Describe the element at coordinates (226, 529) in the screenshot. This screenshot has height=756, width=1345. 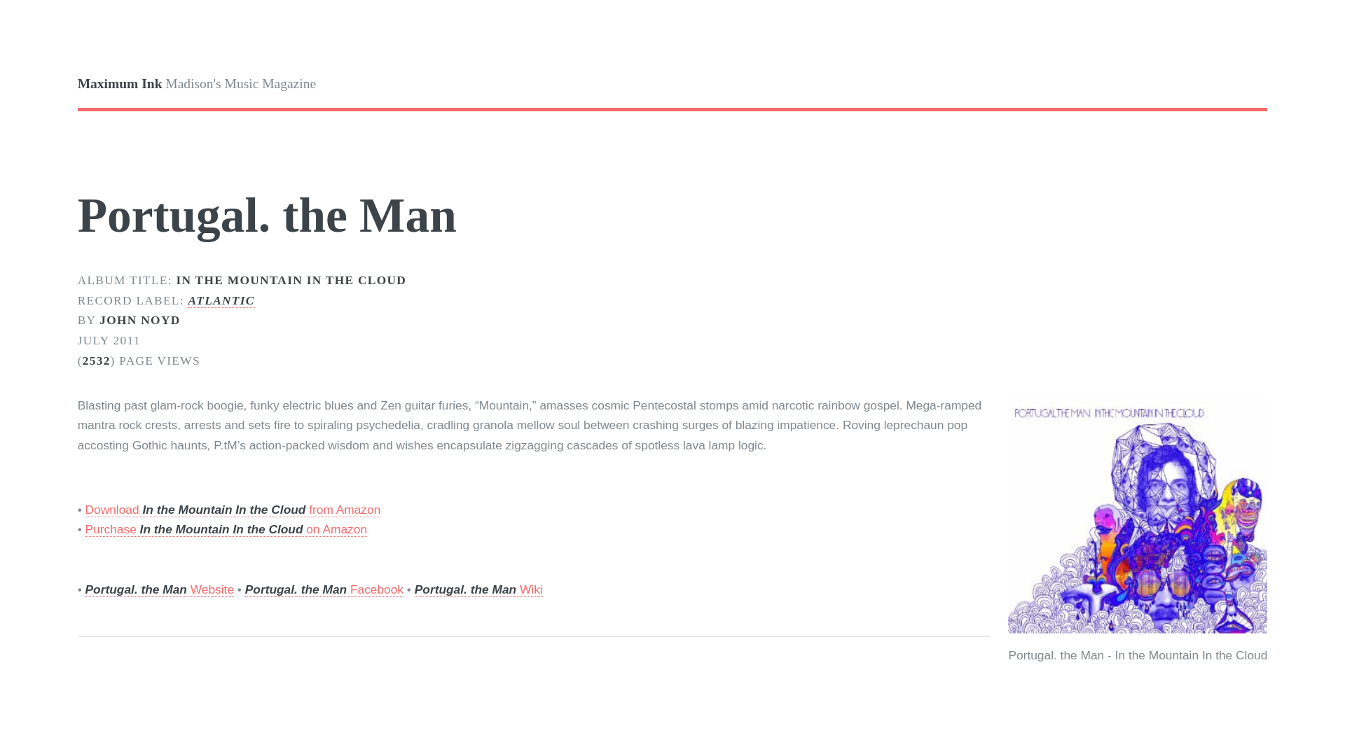
I see `Purchase In the Mountain In the Cloud on Amazon` at that location.